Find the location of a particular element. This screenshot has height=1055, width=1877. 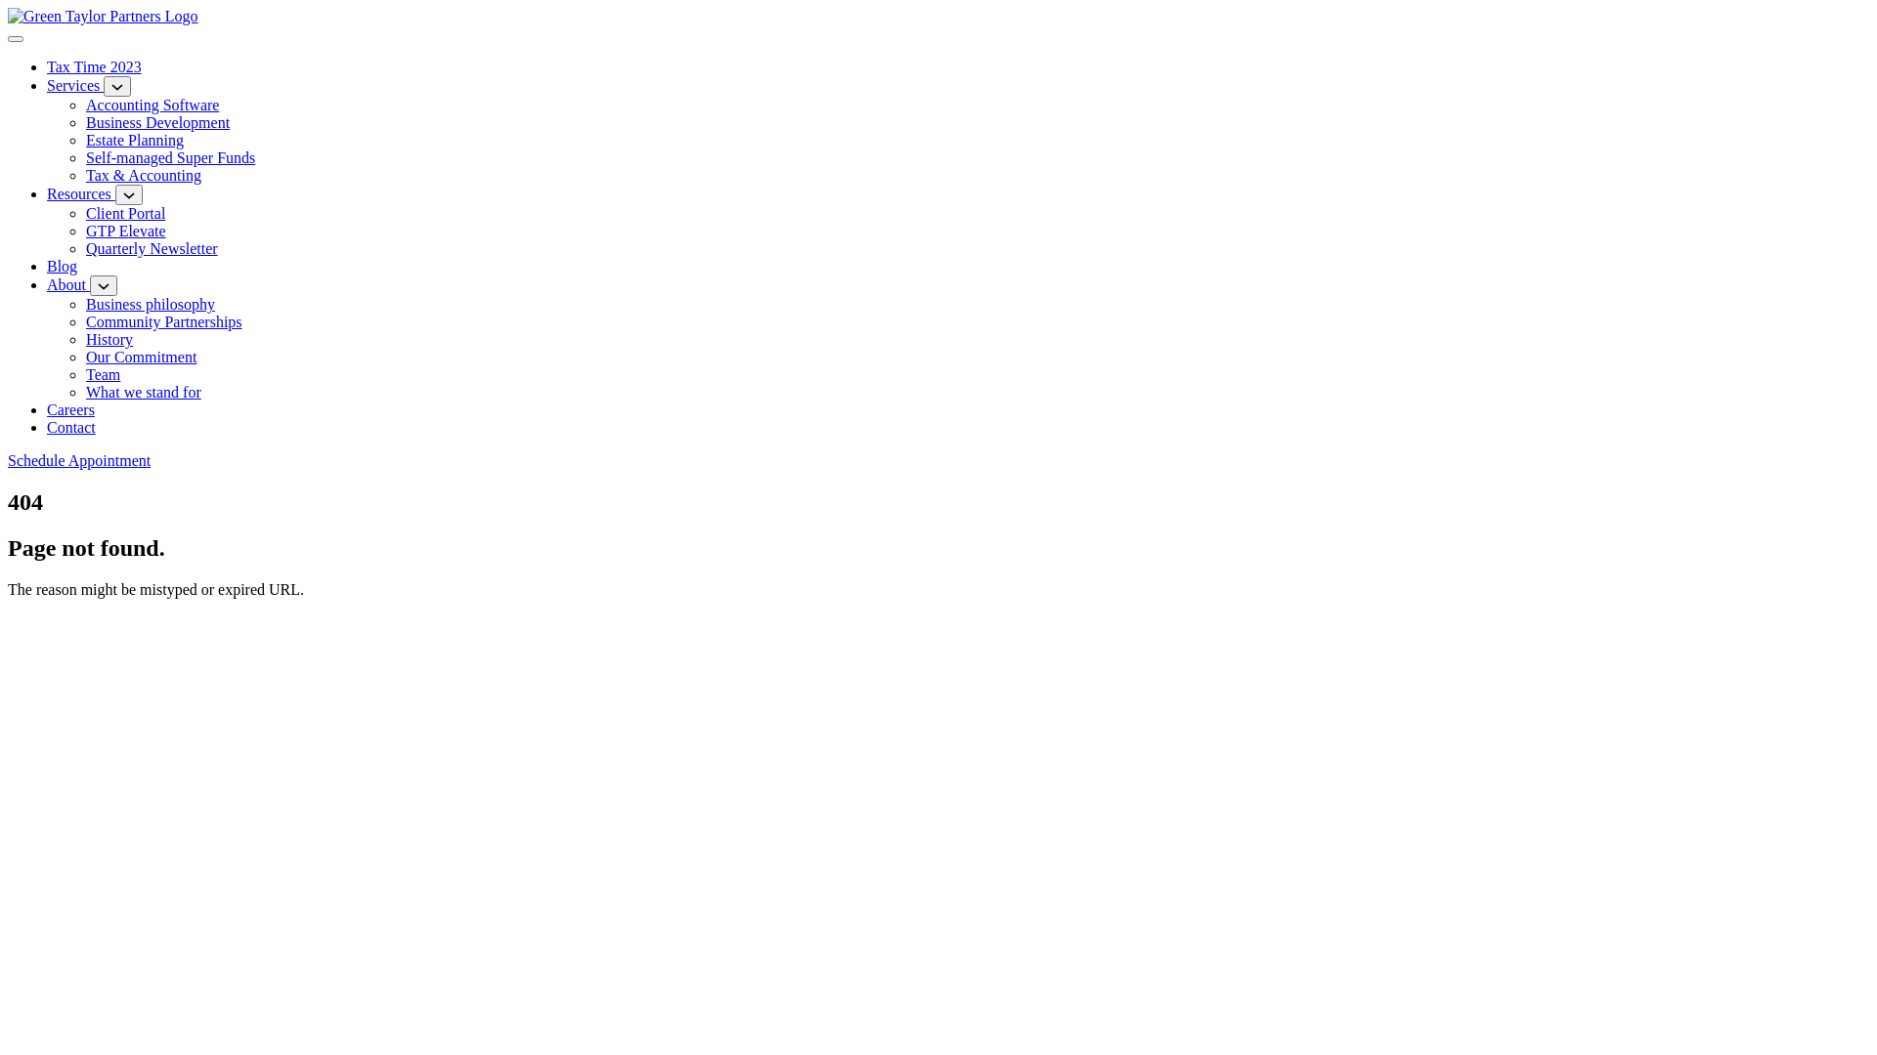

Client Portal is located at coordinates (125, 213).